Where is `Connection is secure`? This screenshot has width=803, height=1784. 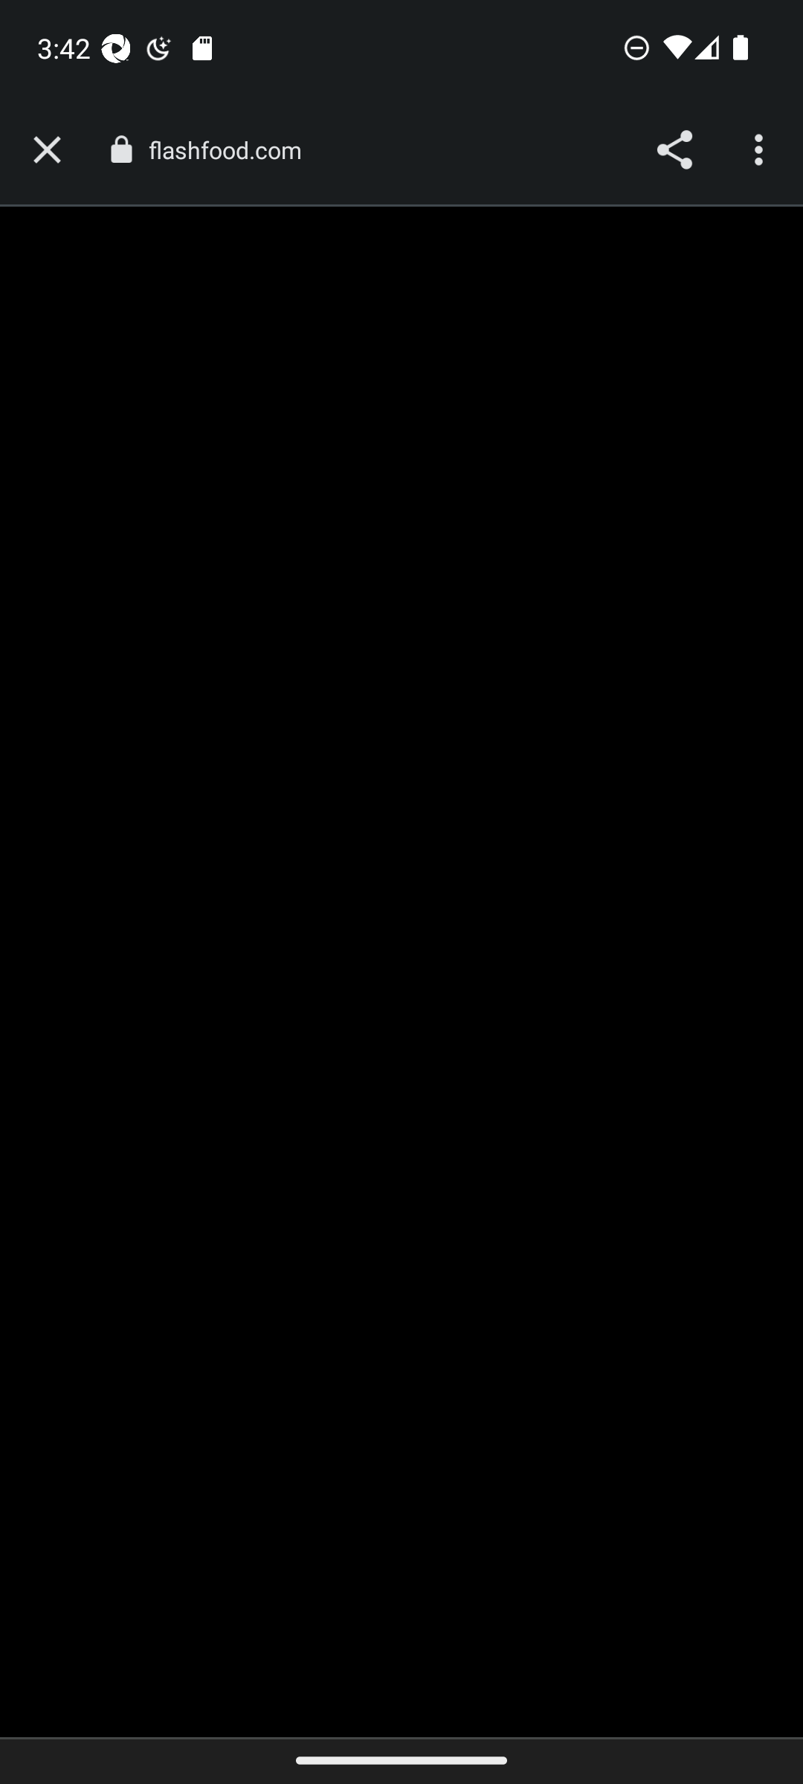 Connection is secure is located at coordinates (120, 149).